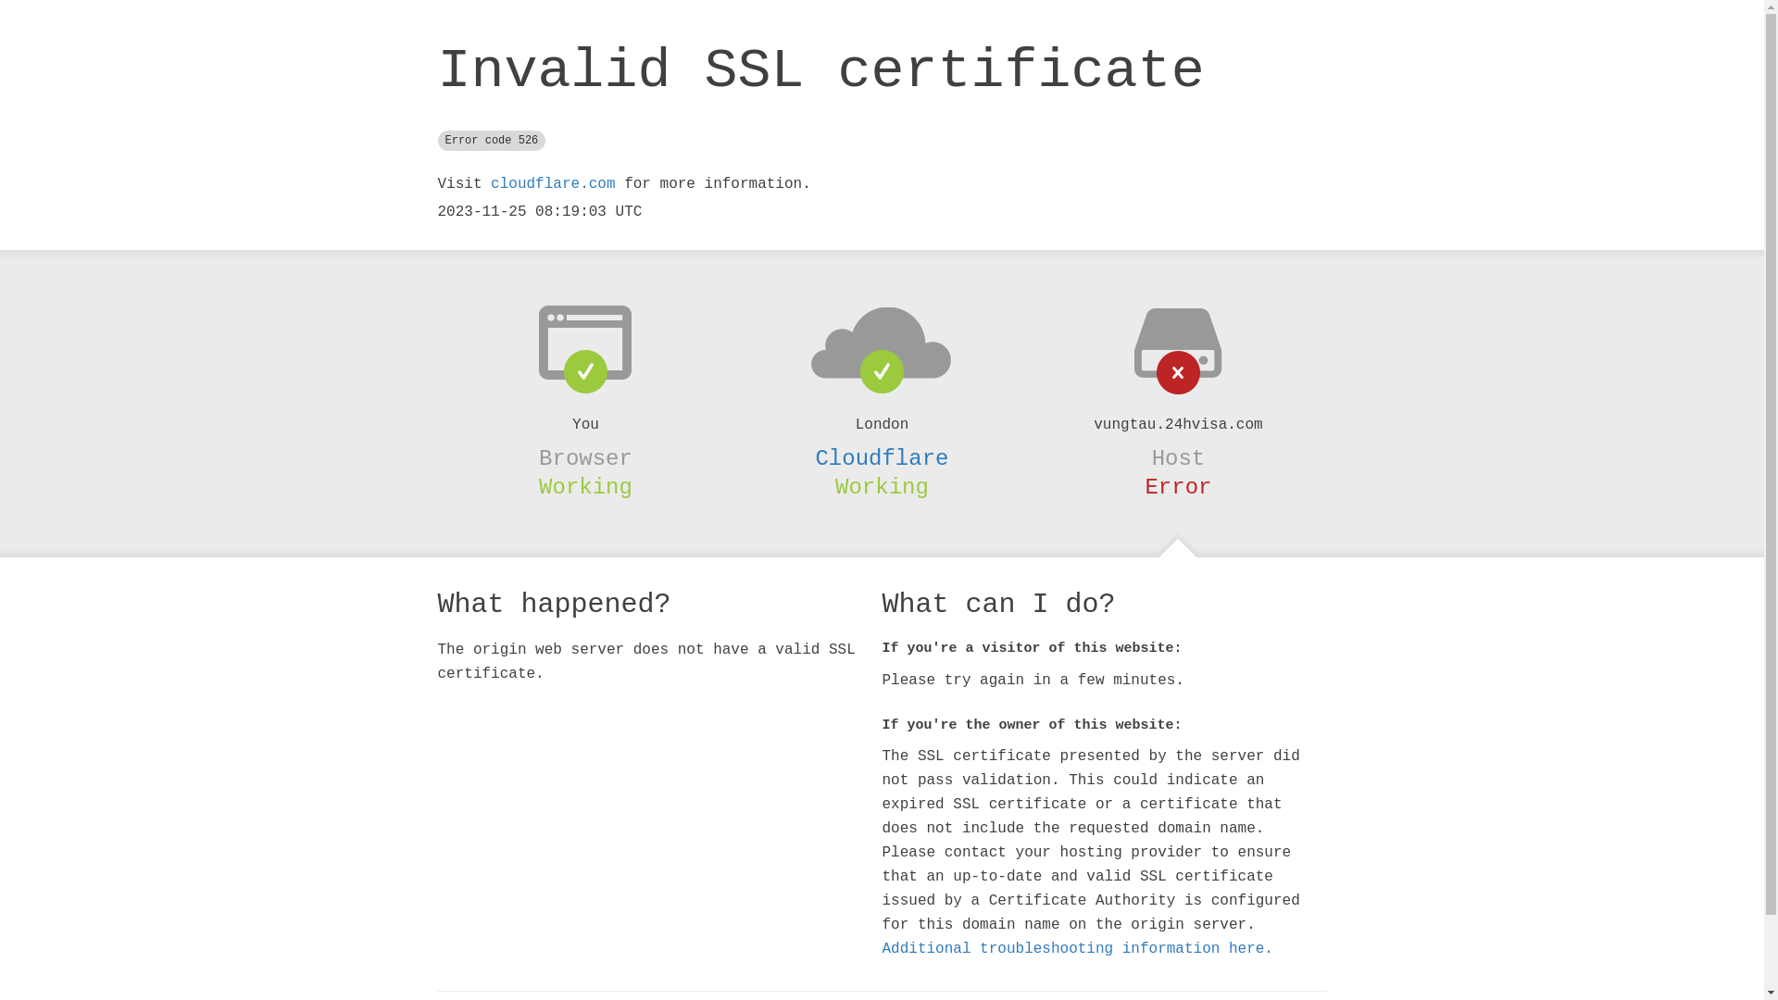 This screenshot has height=1000, width=1778. I want to click on cloudflare.com, so click(553, 184).